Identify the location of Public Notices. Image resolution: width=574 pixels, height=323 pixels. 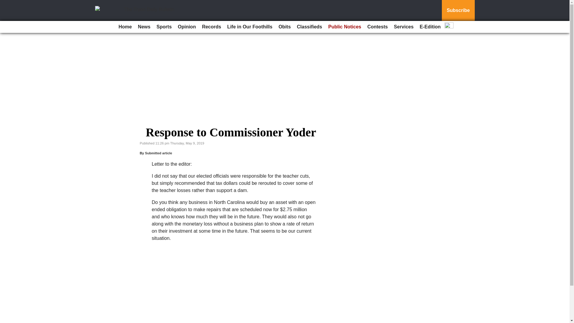
(344, 27).